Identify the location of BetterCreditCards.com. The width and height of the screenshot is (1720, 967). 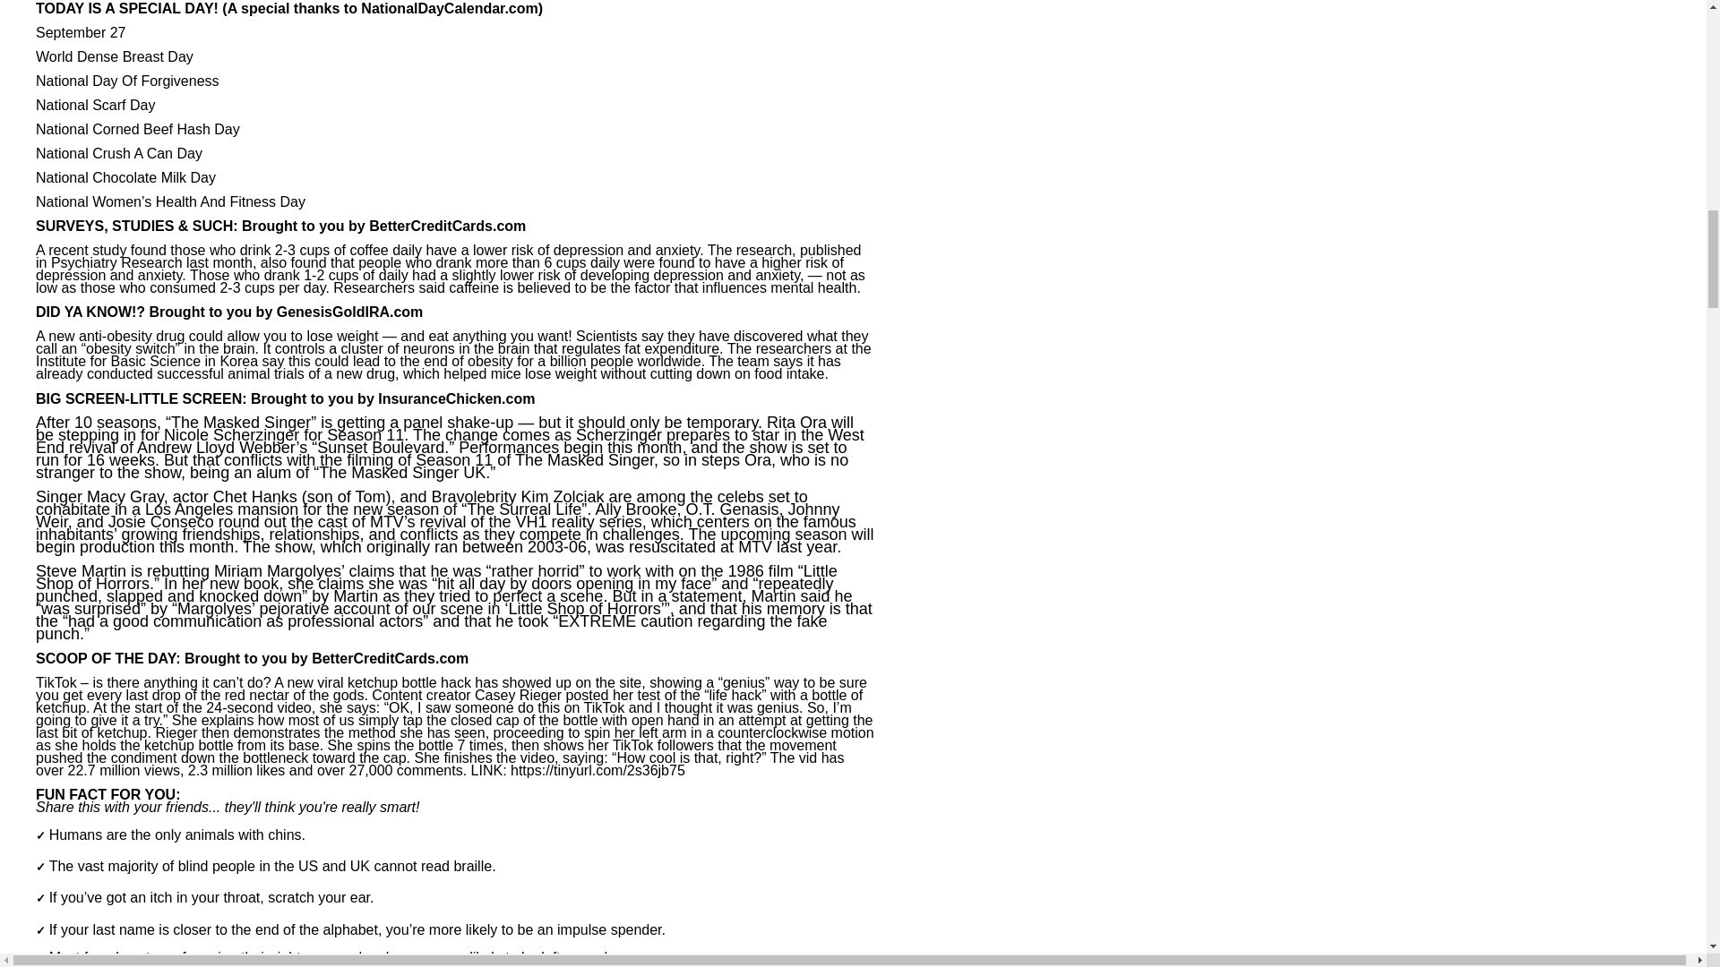
(389, 659).